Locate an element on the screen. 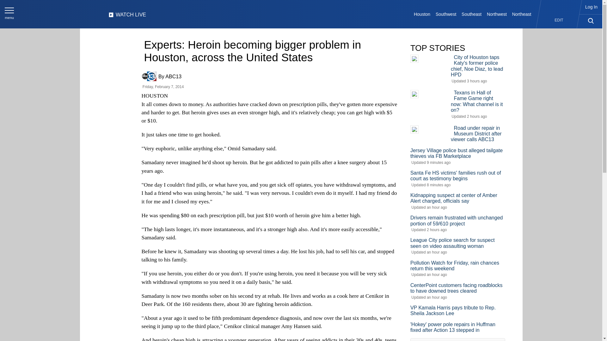 This screenshot has width=607, height=341. EDIT is located at coordinates (559, 20).